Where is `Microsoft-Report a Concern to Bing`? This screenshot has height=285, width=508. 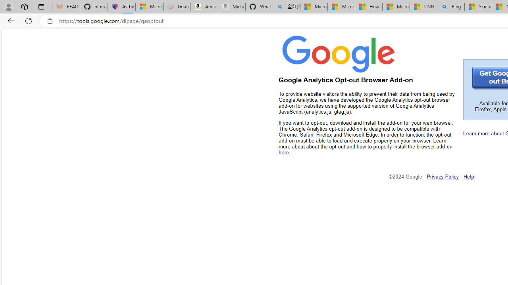
Microsoft-Report a Concern to Bing is located at coordinates (149, 7).